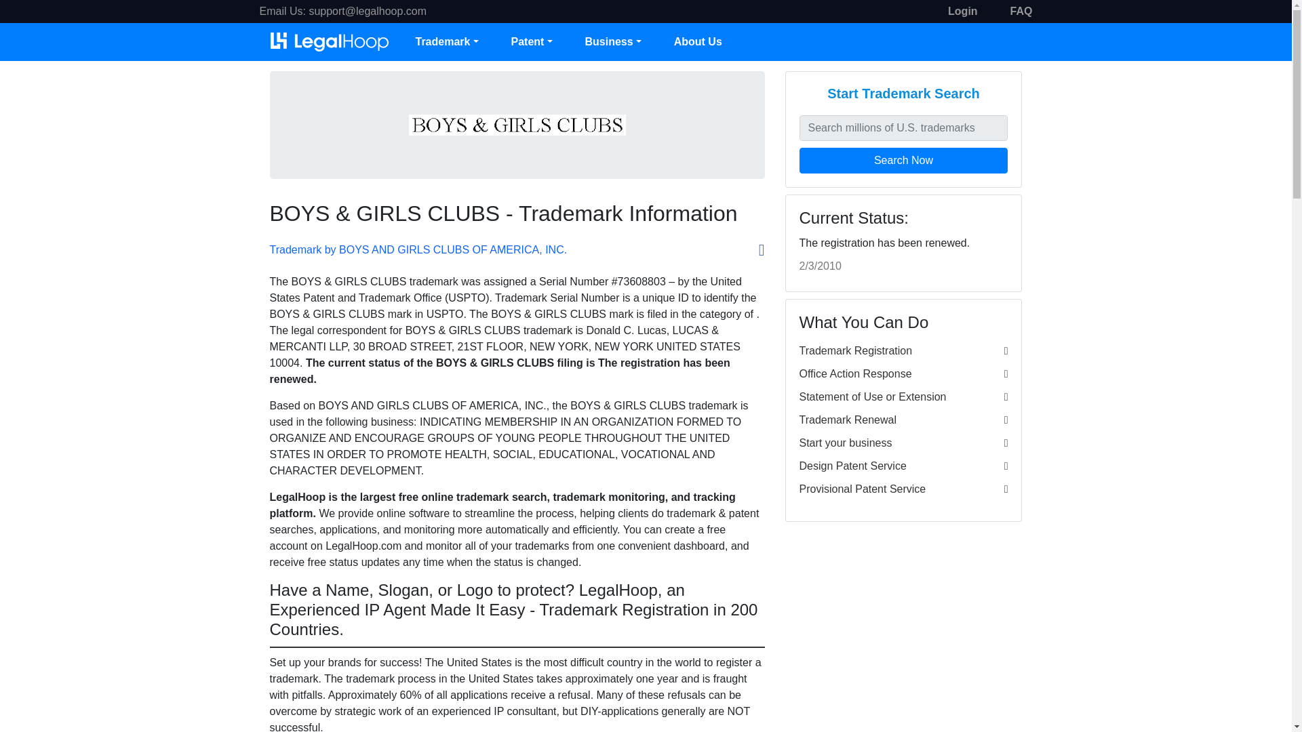 The width and height of the screenshot is (1302, 732). Describe the element at coordinates (697, 42) in the screenshot. I see `About Us` at that location.